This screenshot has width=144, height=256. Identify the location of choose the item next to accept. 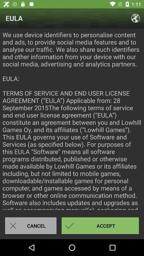
(31, 226).